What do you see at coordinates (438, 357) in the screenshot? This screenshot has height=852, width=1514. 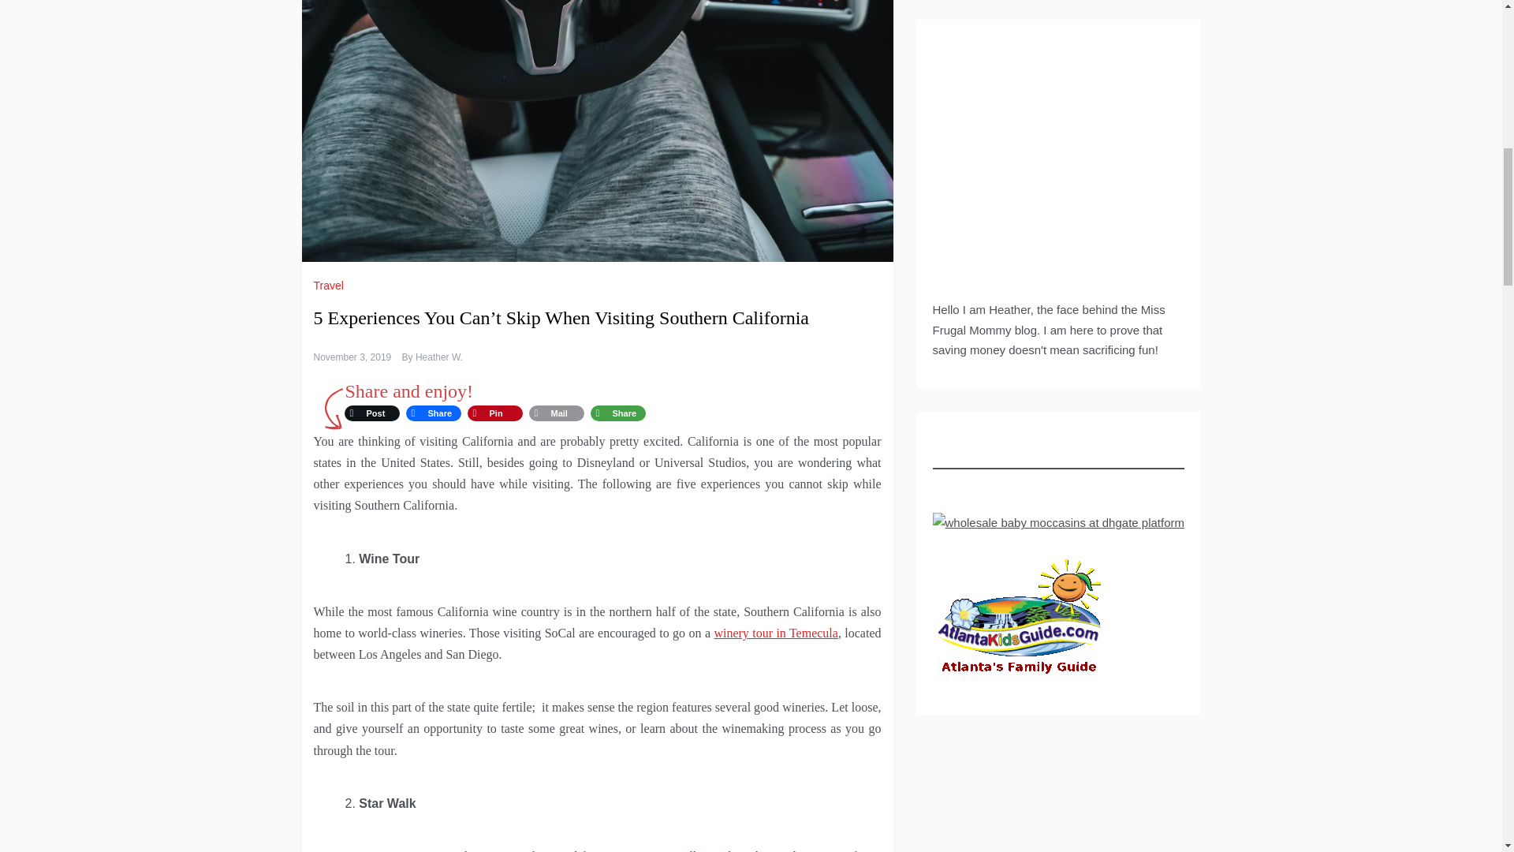 I see `Heather W.` at bounding box center [438, 357].